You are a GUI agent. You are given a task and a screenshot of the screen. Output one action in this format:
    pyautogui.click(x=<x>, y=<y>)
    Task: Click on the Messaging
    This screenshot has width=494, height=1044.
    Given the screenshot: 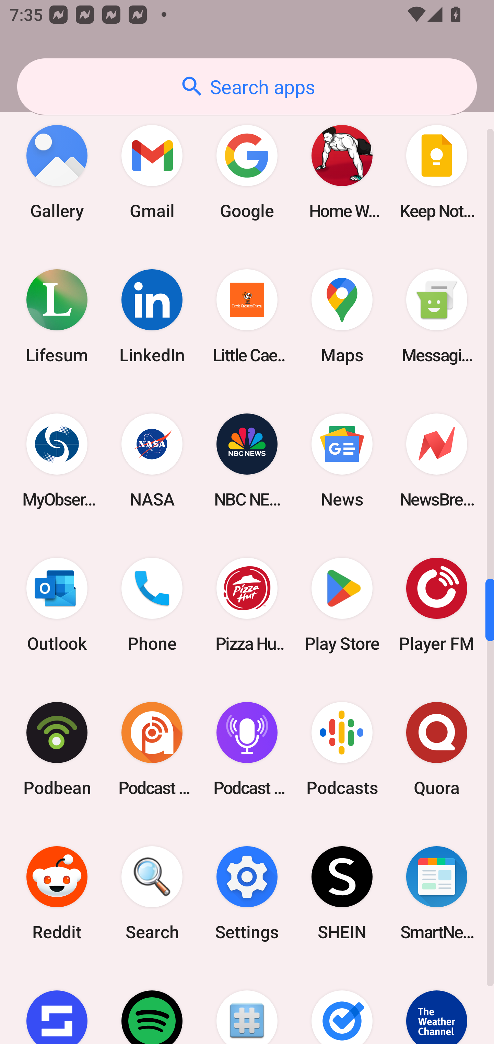 What is the action you would take?
    pyautogui.click(x=437, y=316)
    